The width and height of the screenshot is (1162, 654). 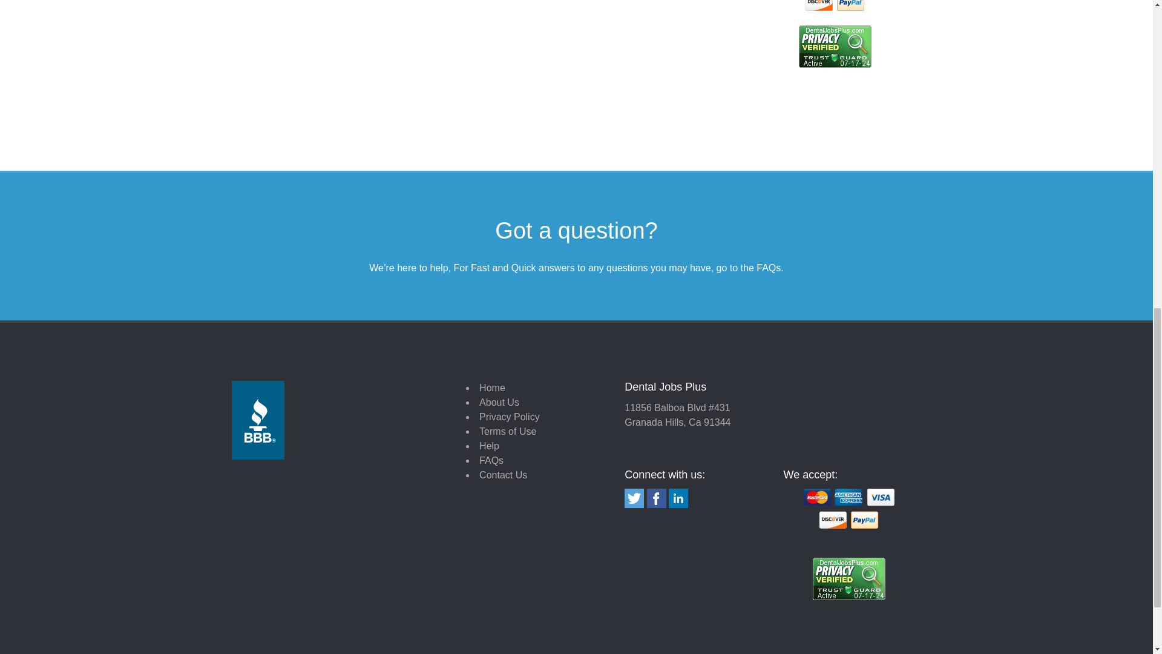 What do you see at coordinates (510, 417) in the screenshot?
I see `Privacy Policy` at bounding box center [510, 417].